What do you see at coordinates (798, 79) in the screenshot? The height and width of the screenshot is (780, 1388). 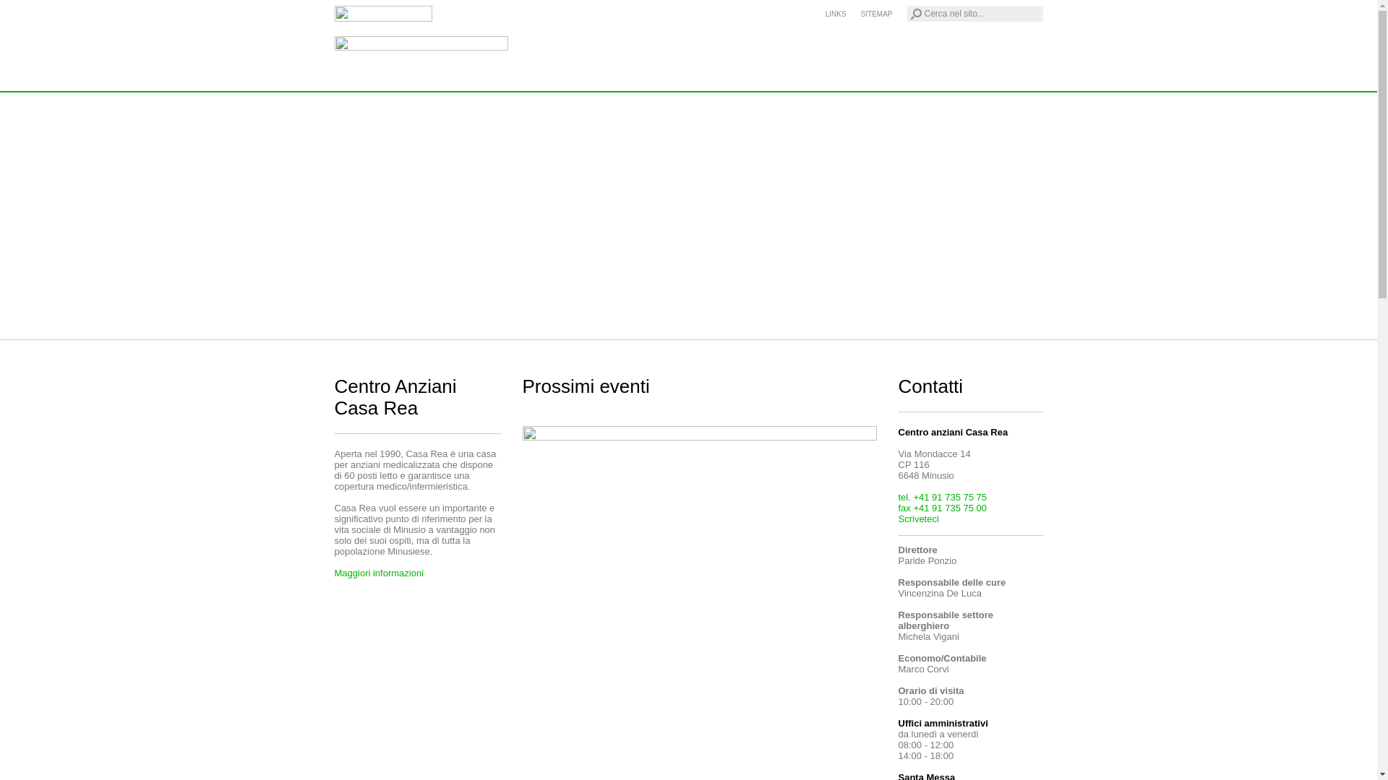 I see `INFORMAZIONI` at bounding box center [798, 79].